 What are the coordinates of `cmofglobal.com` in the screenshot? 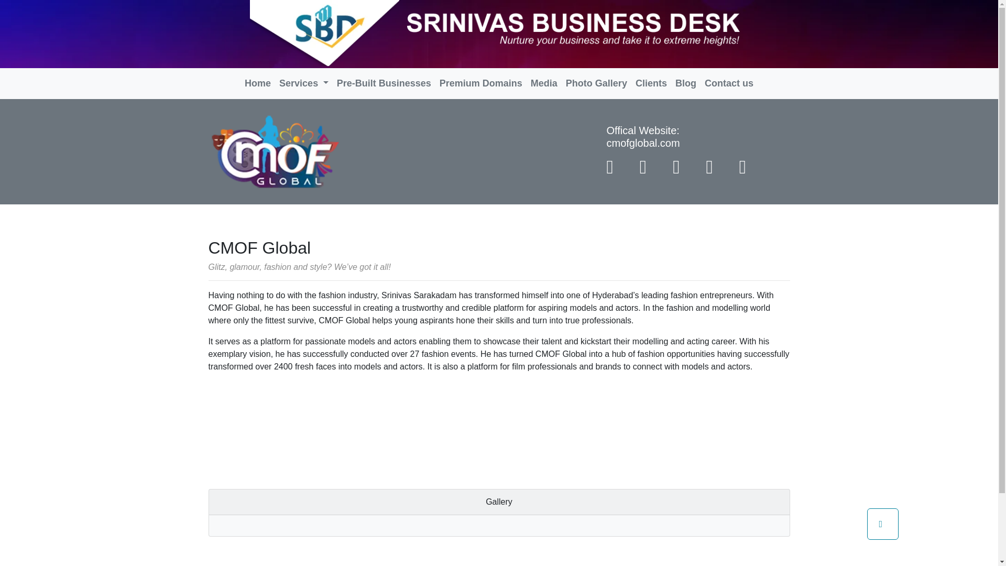 It's located at (643, 143).